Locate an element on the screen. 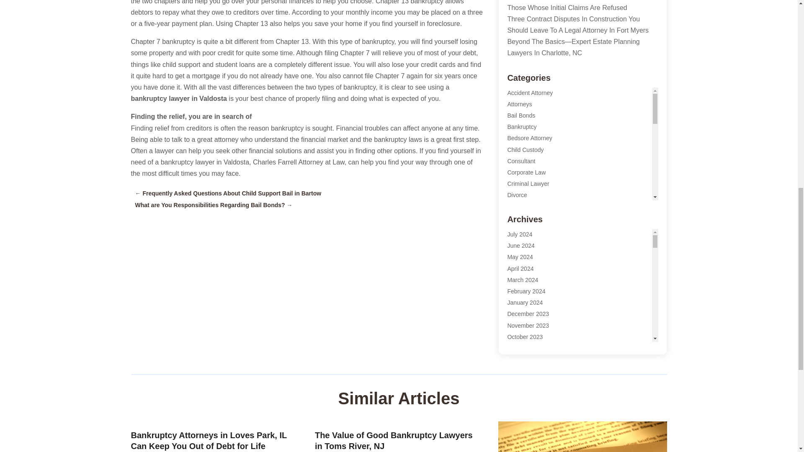 Image resolution: width=804 pixels, height=452 pixels. Law Attorney is located at coordinates (524, 264).